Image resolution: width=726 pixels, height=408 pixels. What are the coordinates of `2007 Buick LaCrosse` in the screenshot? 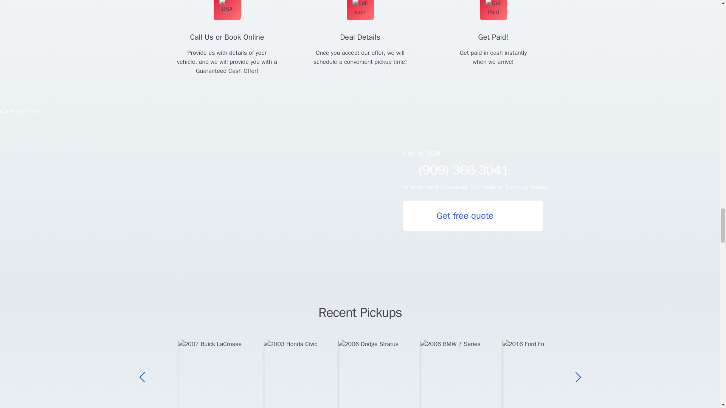 It's located at (221, 374).